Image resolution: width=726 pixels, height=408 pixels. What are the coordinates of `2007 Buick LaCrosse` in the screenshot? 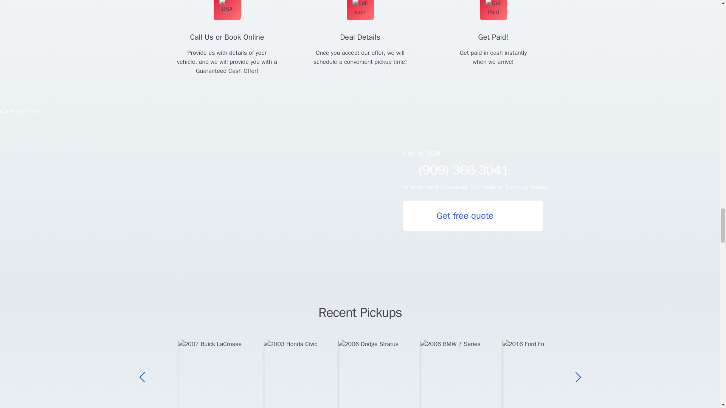 It's located at (221, 374).